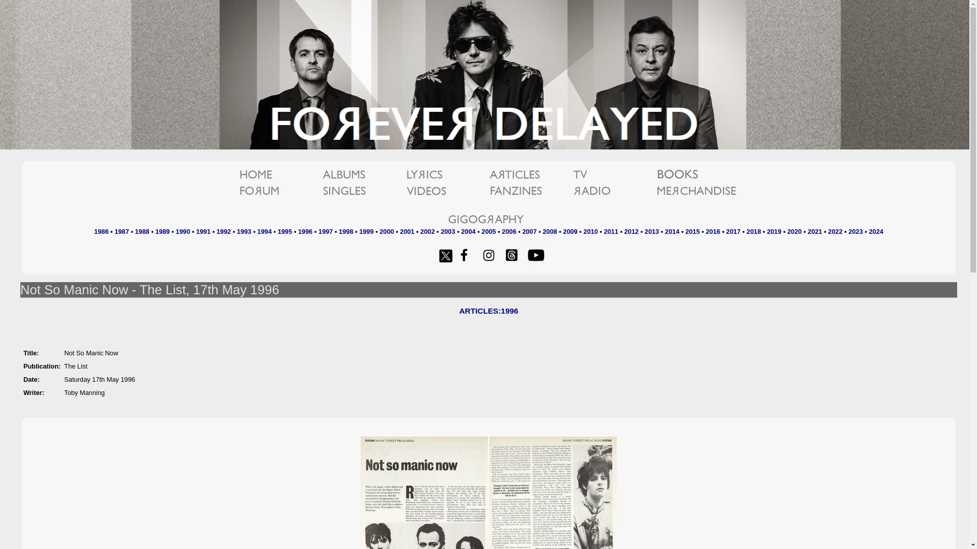 This screenshot has height=549, width=977. I want to click on 1995, so click(285, 232).